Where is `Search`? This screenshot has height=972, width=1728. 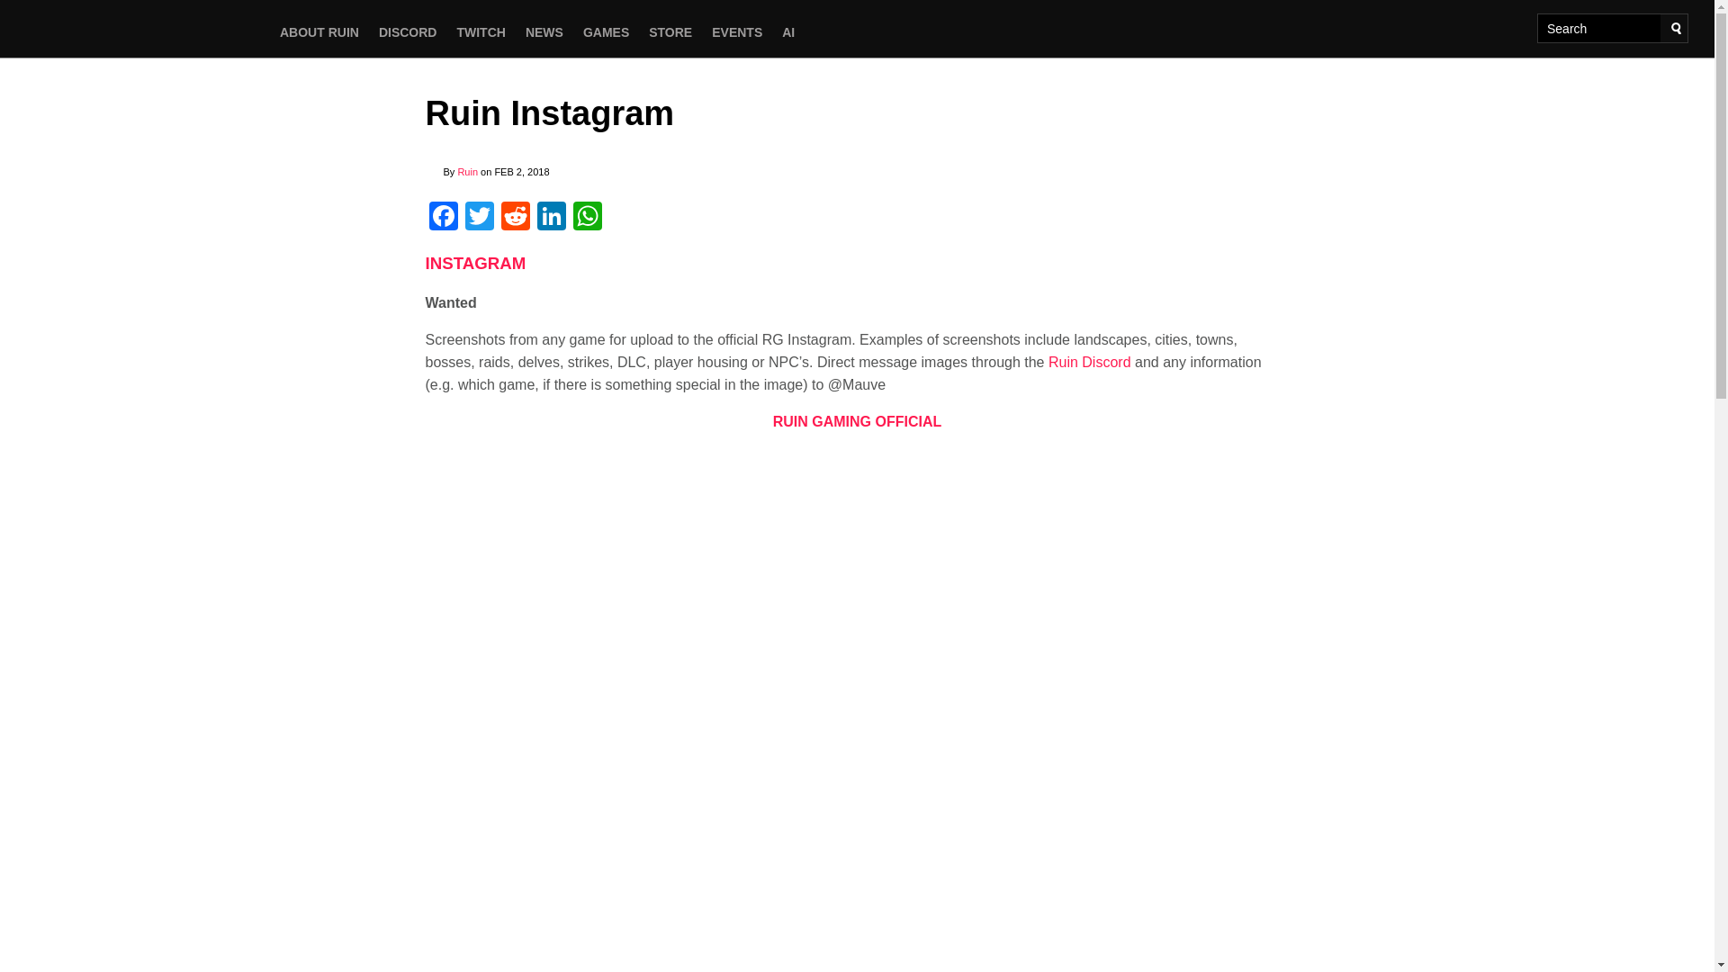 Search is located at coordinates (1676, 29).